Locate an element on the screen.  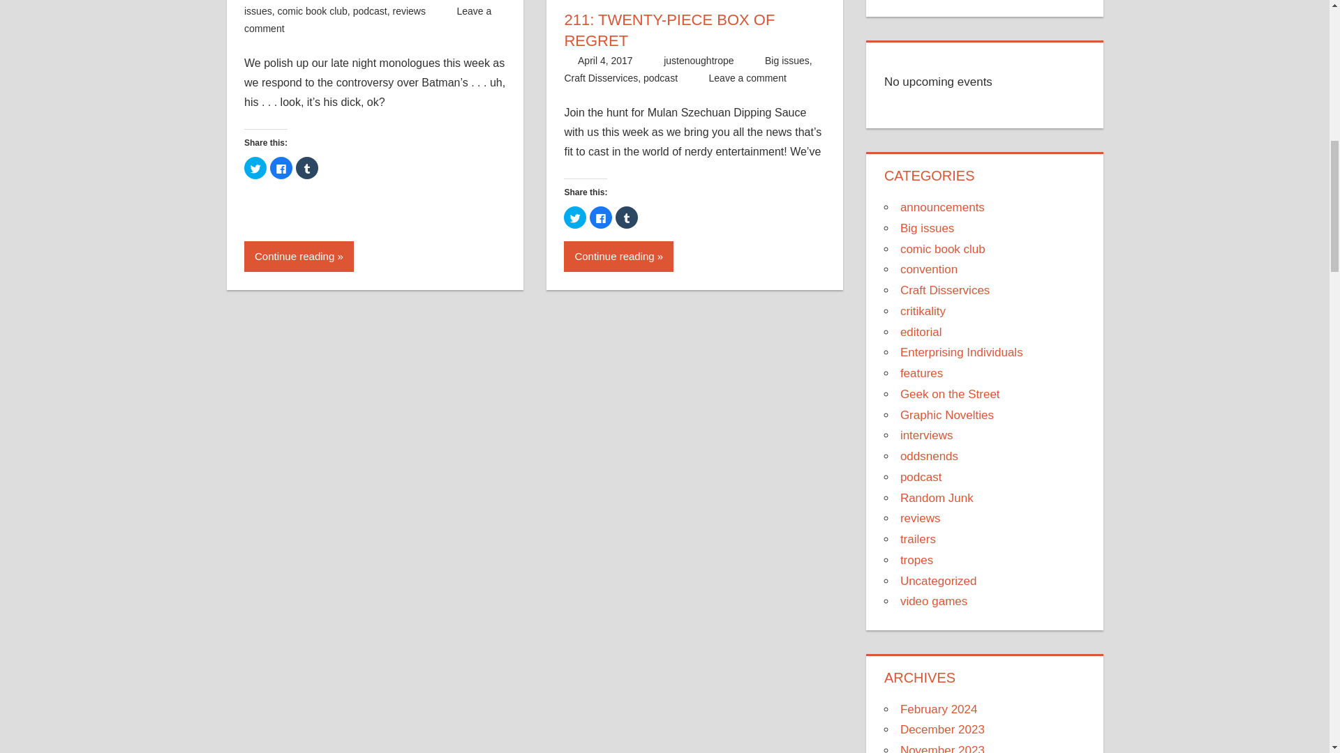
211: TWENTY-PIECE BOX OF REGRET is located at coordinates (669, 31).